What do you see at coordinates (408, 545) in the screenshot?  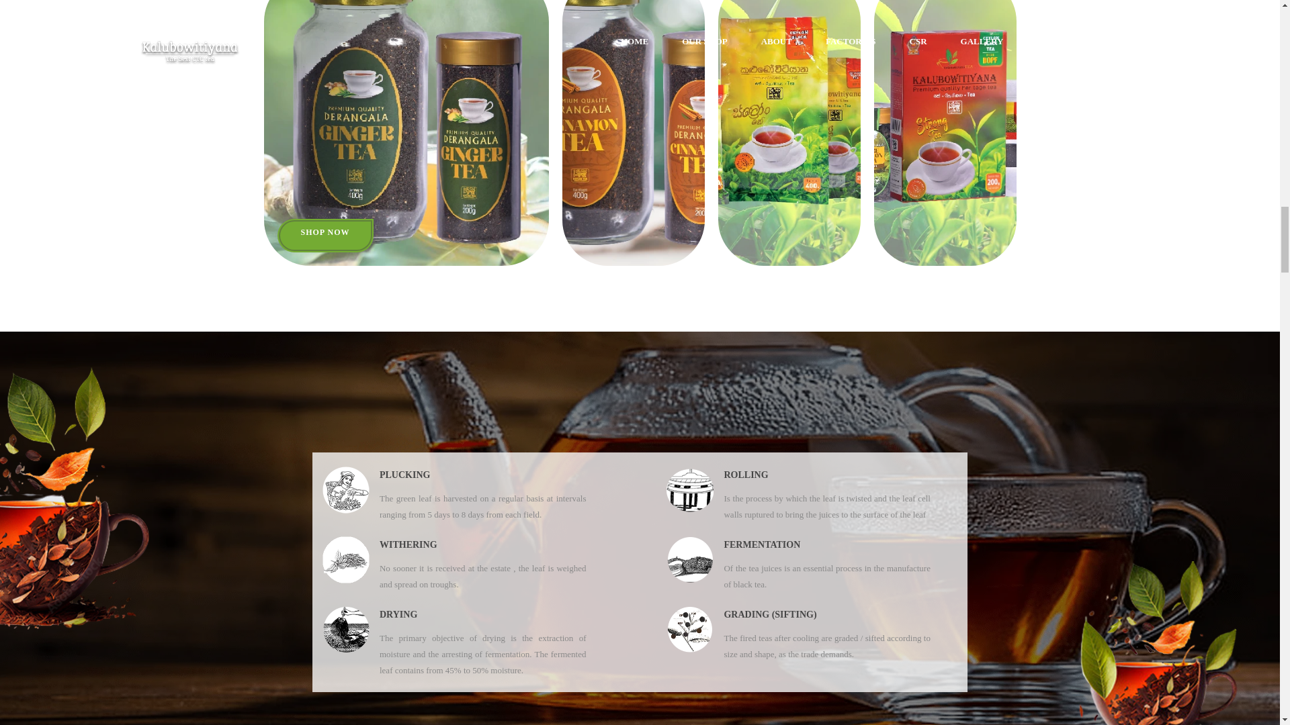 I see `WITHERING` at bounding box center [408, 545].